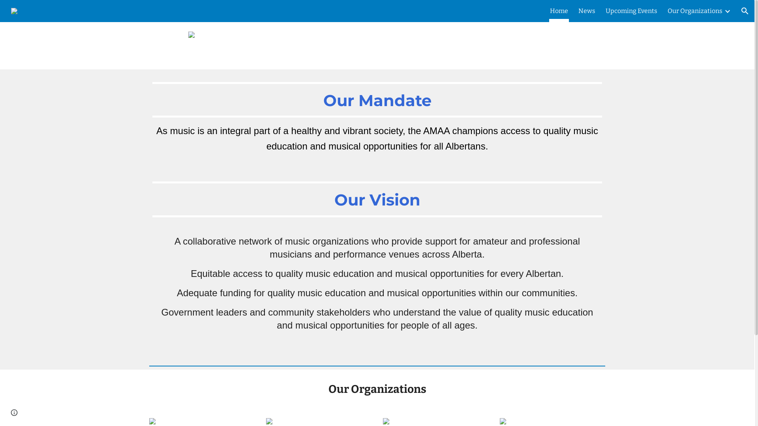 Image resolution: width=758 pixels, height=426 pixels. Describe the element at coordinates (727, 11) in the screenshot. I see `Expand/Collapse` at that location.